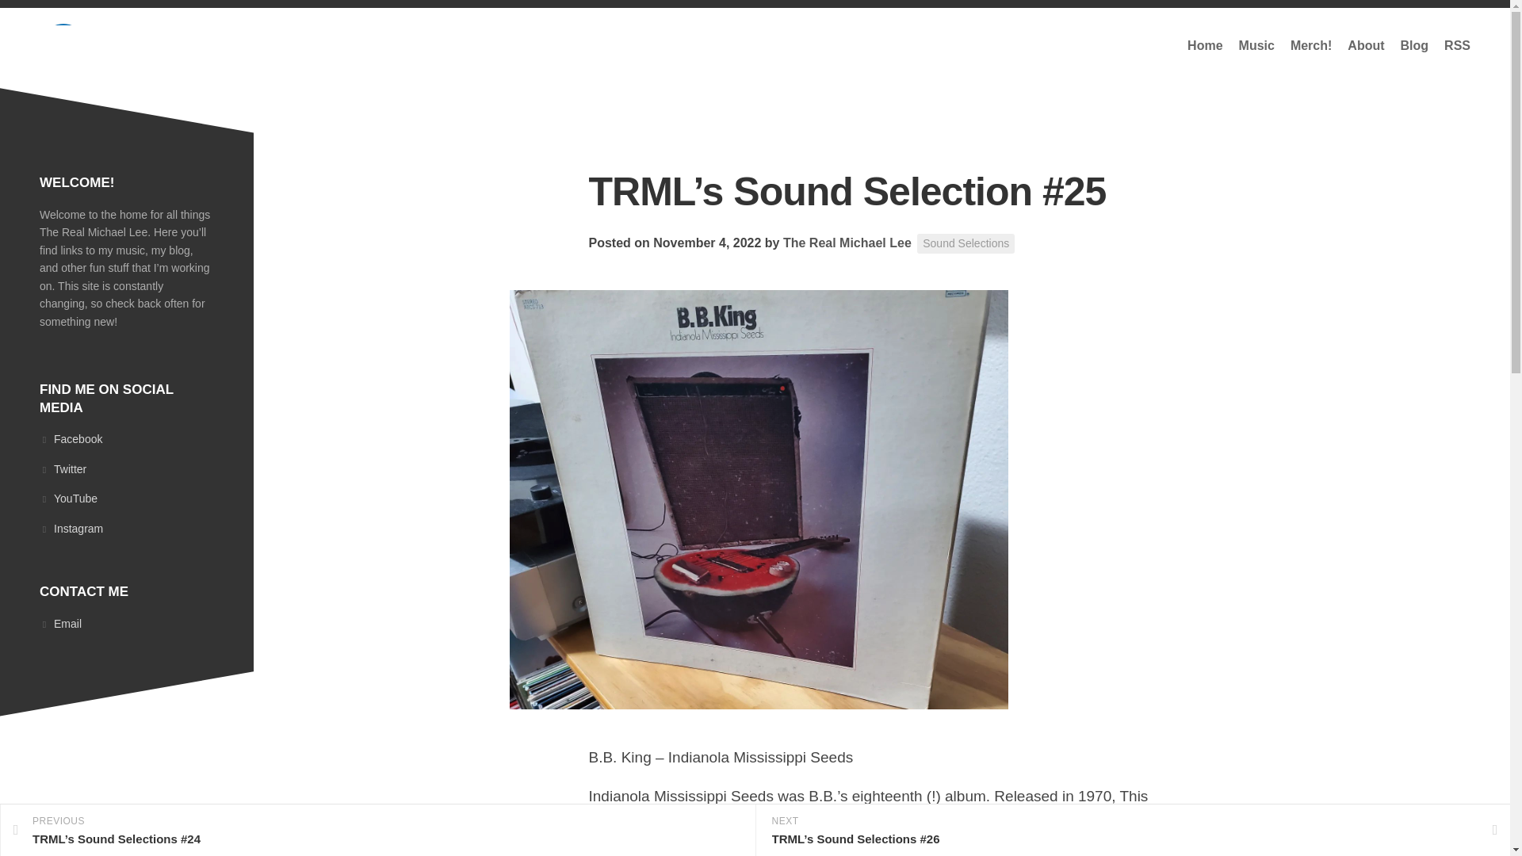 Image resolution: width=1522 pixels, height=856 pixels. What do you see at coordinates (127, 528) in the screenshot?
I see `Instagram` at bounding box center [127, 528].